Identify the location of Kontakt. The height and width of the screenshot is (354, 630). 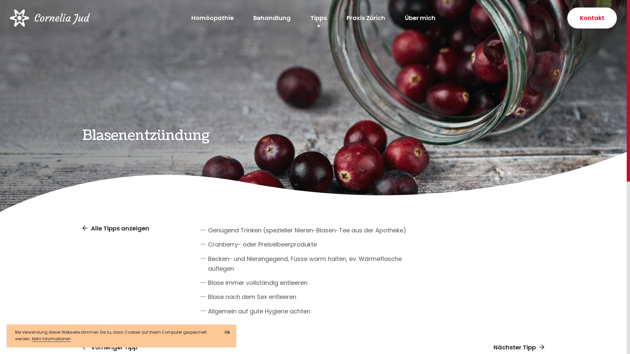
(592, 18).